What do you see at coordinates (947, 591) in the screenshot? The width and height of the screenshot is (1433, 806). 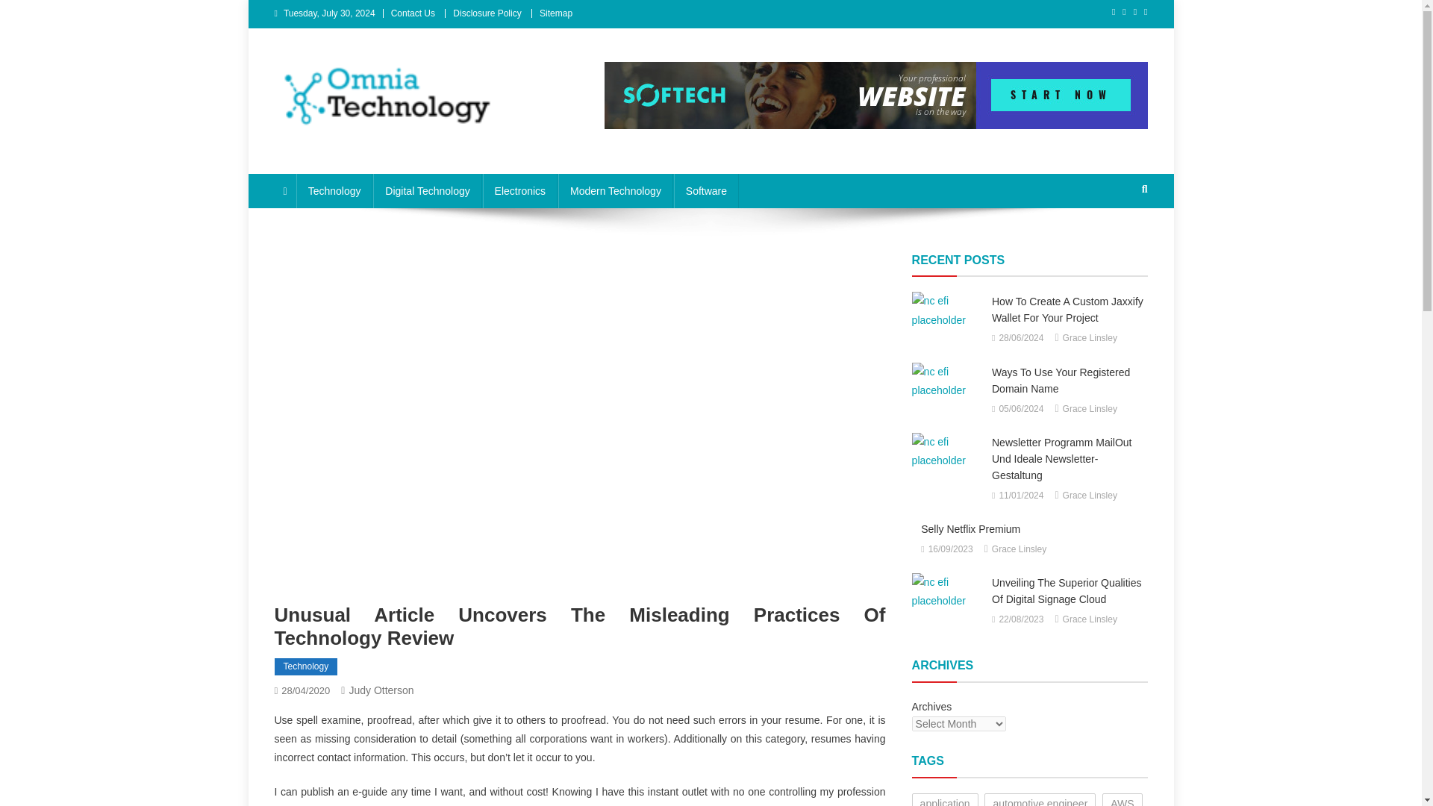 I see `Unveiling the Superior Qualities of Digital Signage Cloud` at bounding box center [947, 591].